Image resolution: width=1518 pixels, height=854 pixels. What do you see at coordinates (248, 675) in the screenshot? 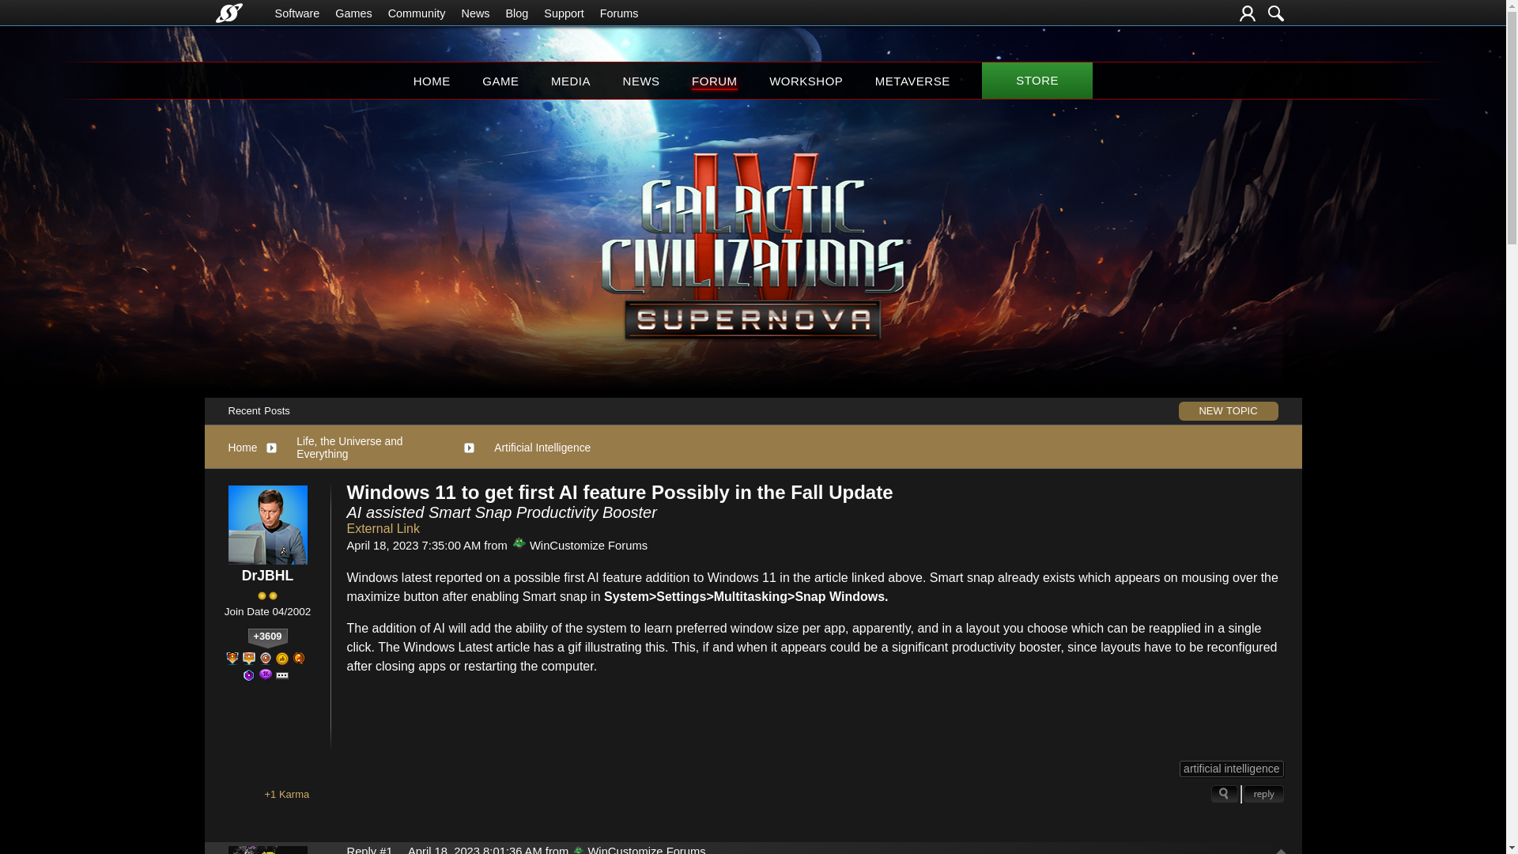
I see `Experienced Poster - Created 500 Posts` at bounding box center [248, 675].